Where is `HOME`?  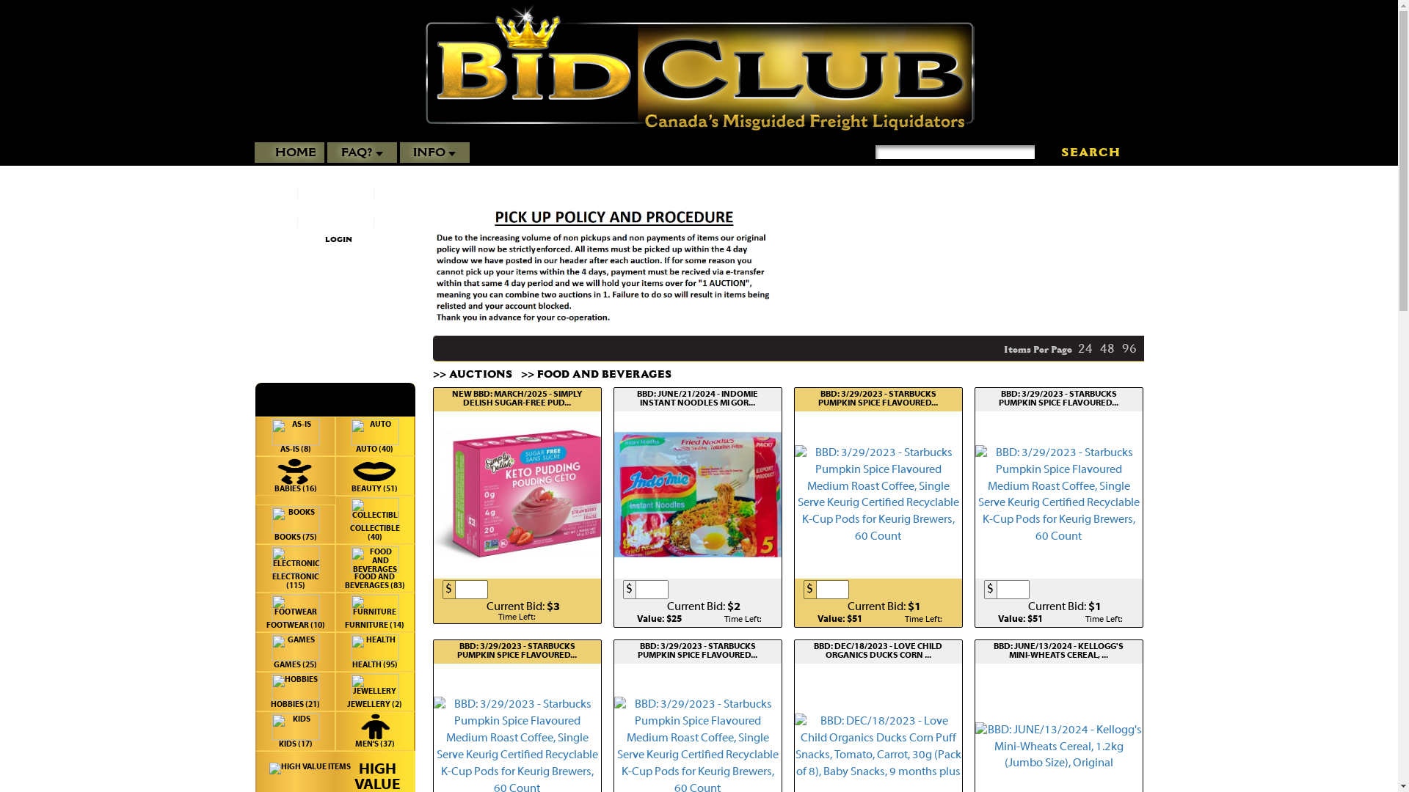 HOME is located at coordinates (289, 153).